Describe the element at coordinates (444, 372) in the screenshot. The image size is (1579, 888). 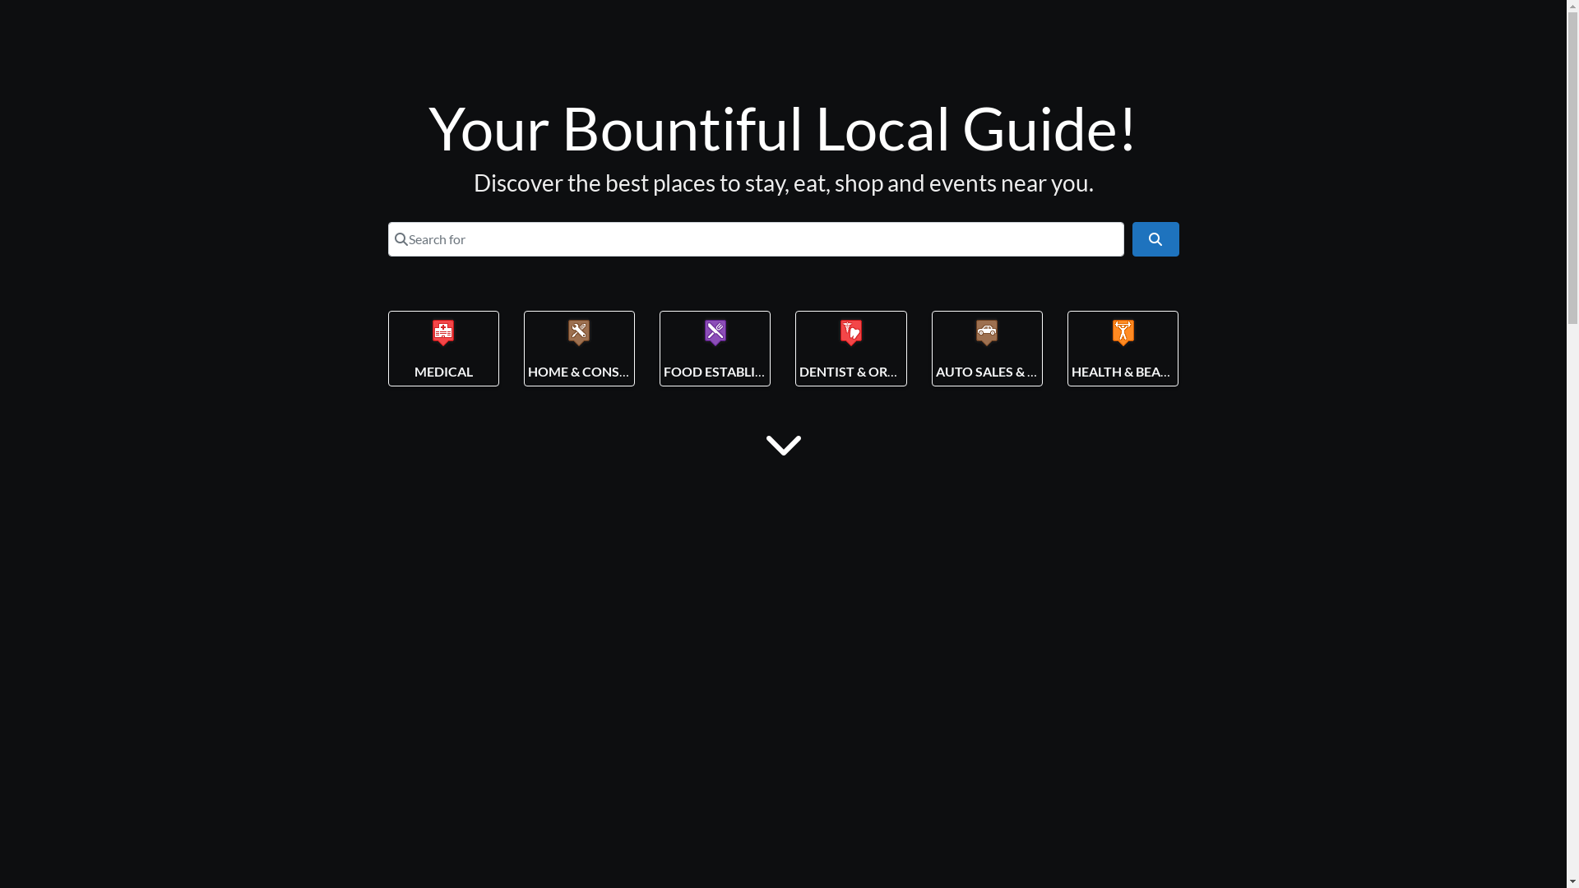
I see `MEDICAL` at that location.